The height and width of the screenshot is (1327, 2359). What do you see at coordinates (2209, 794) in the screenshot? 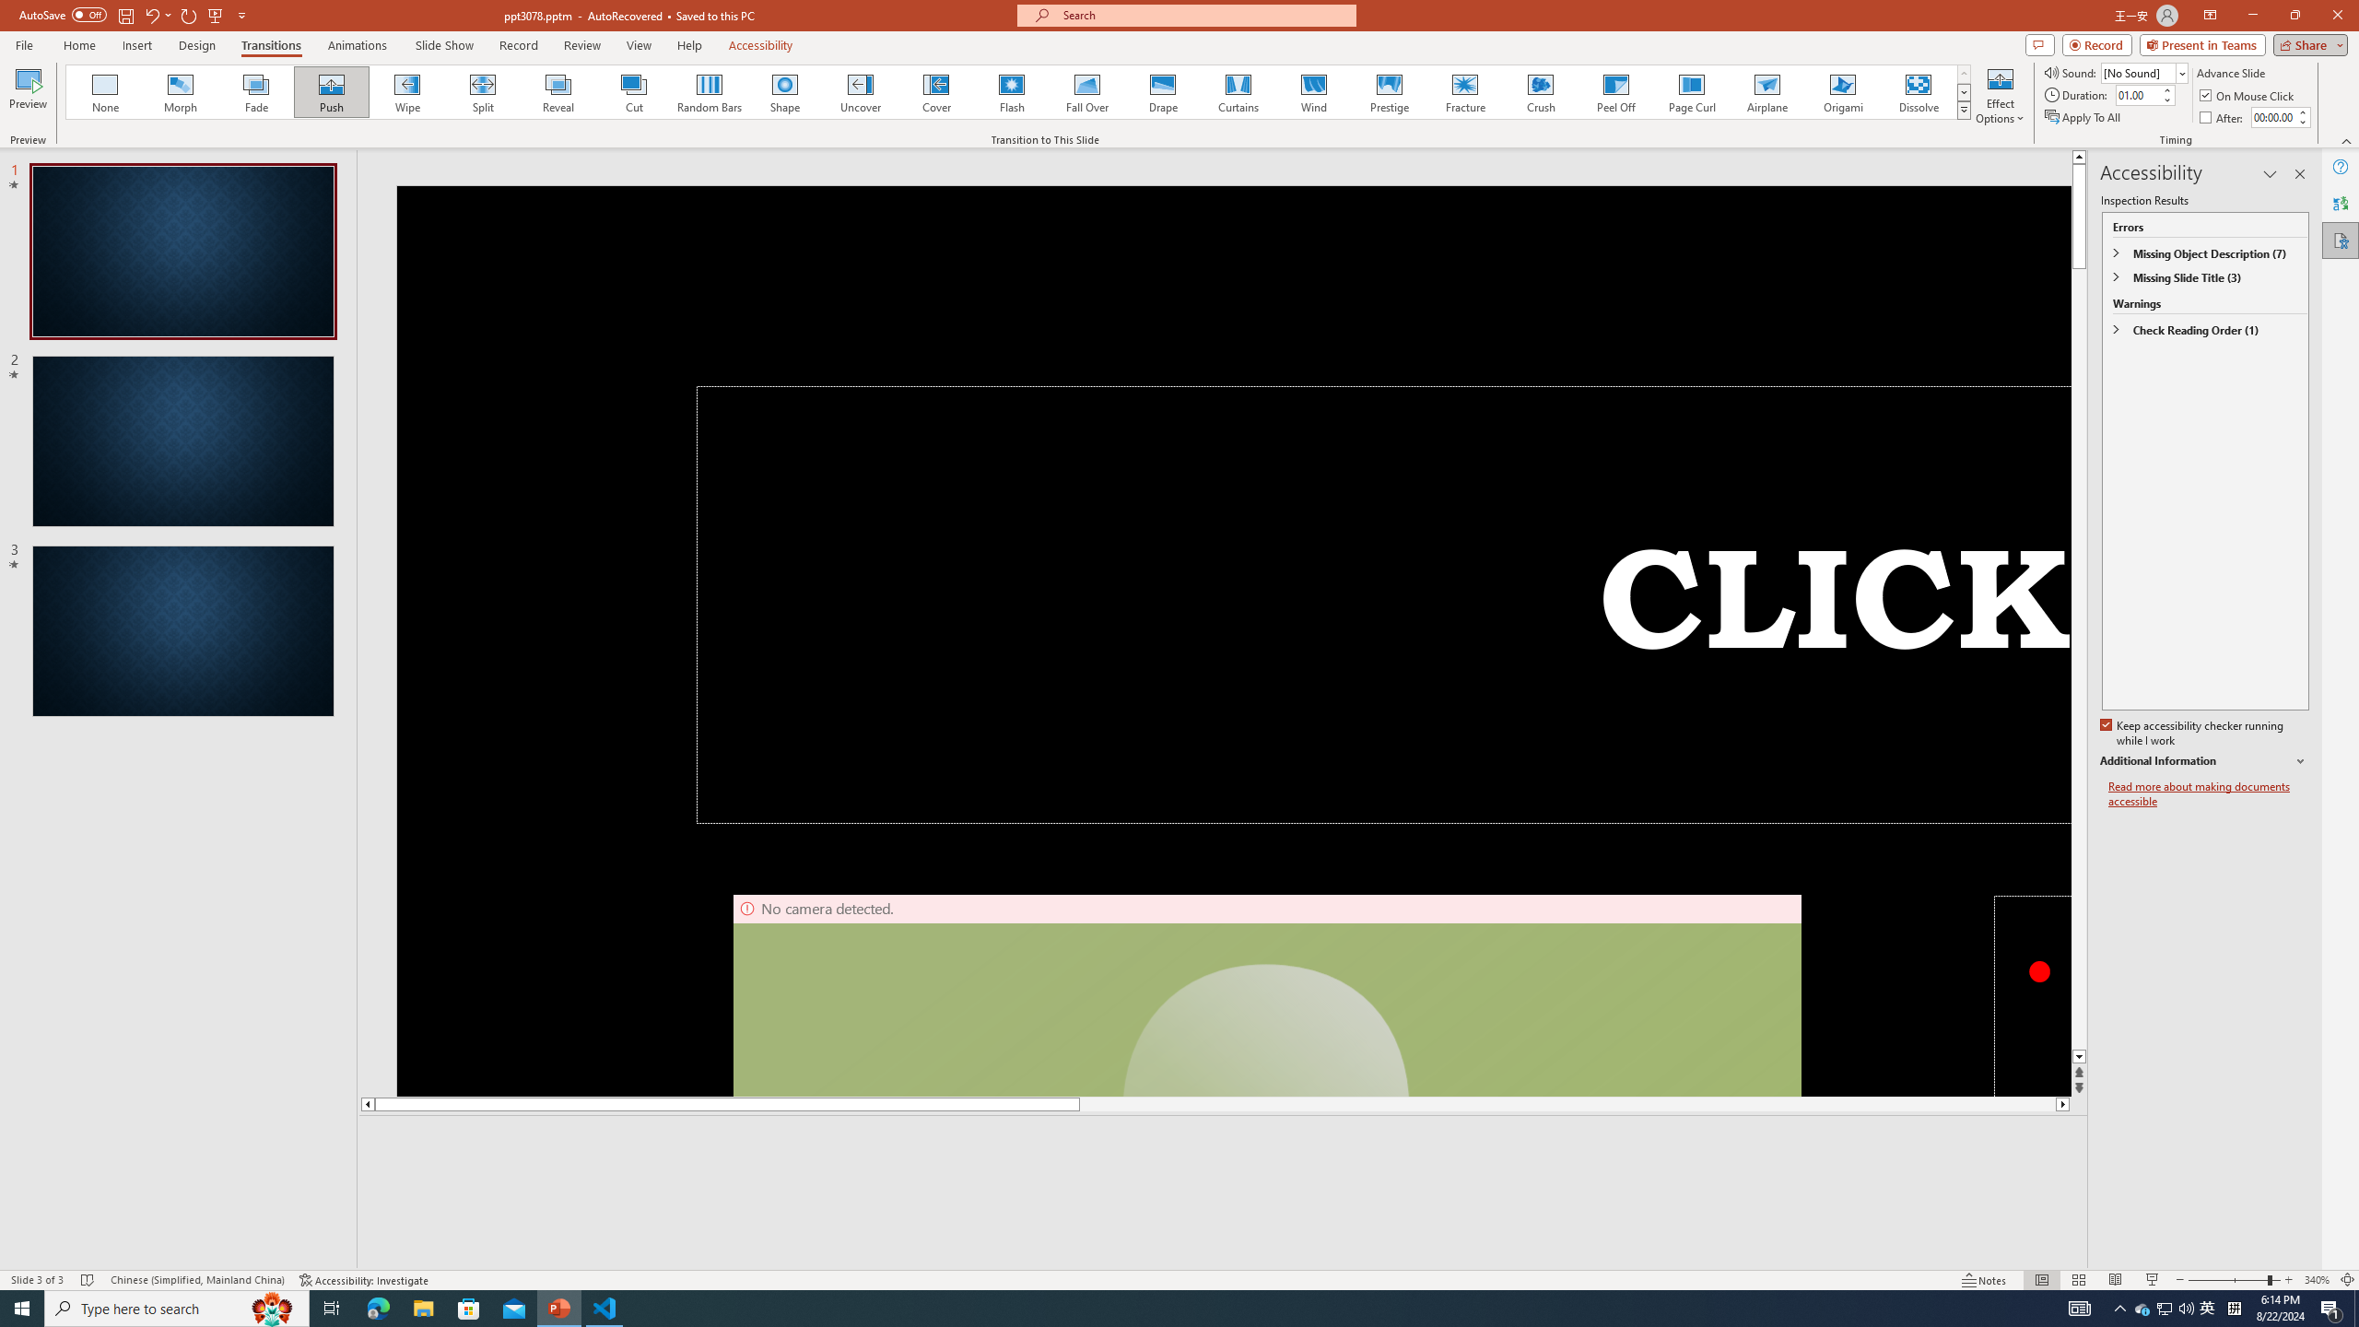
I see `Read more about making documents accessible` at bounding box center [2209, 794].